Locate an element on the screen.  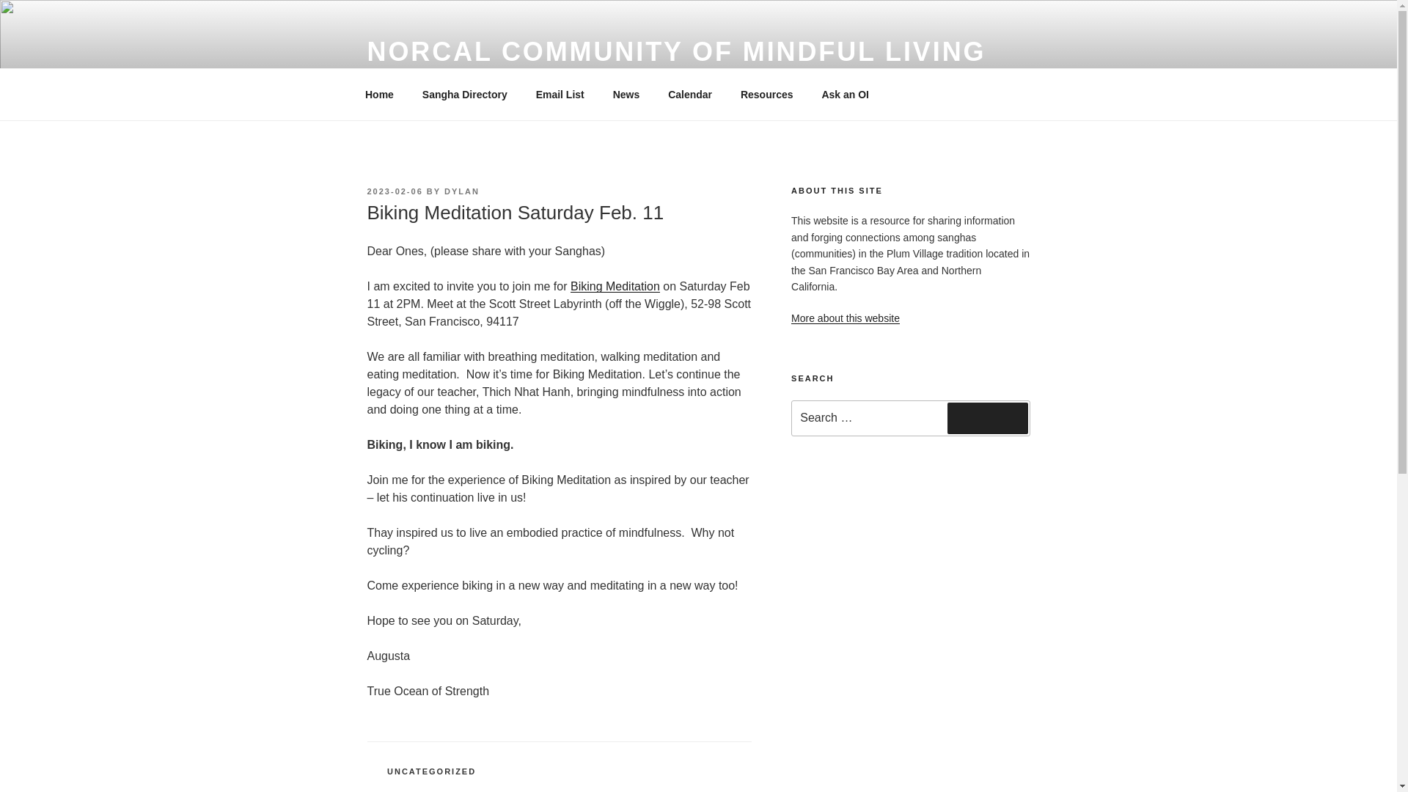
Calendar is located at coordinates (690, 94).